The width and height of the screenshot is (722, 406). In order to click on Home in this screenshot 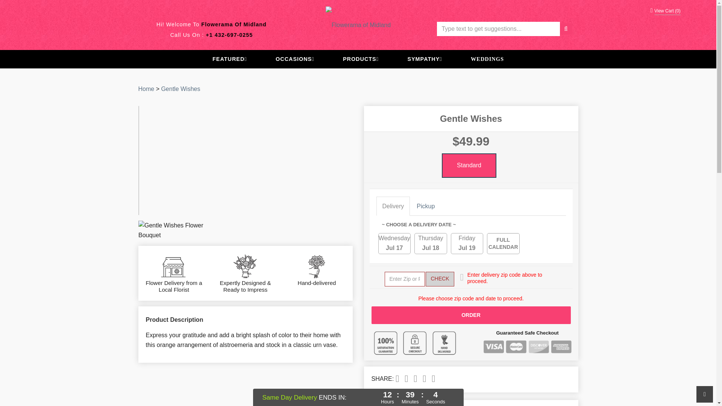, I will do `click(146, 89)`.